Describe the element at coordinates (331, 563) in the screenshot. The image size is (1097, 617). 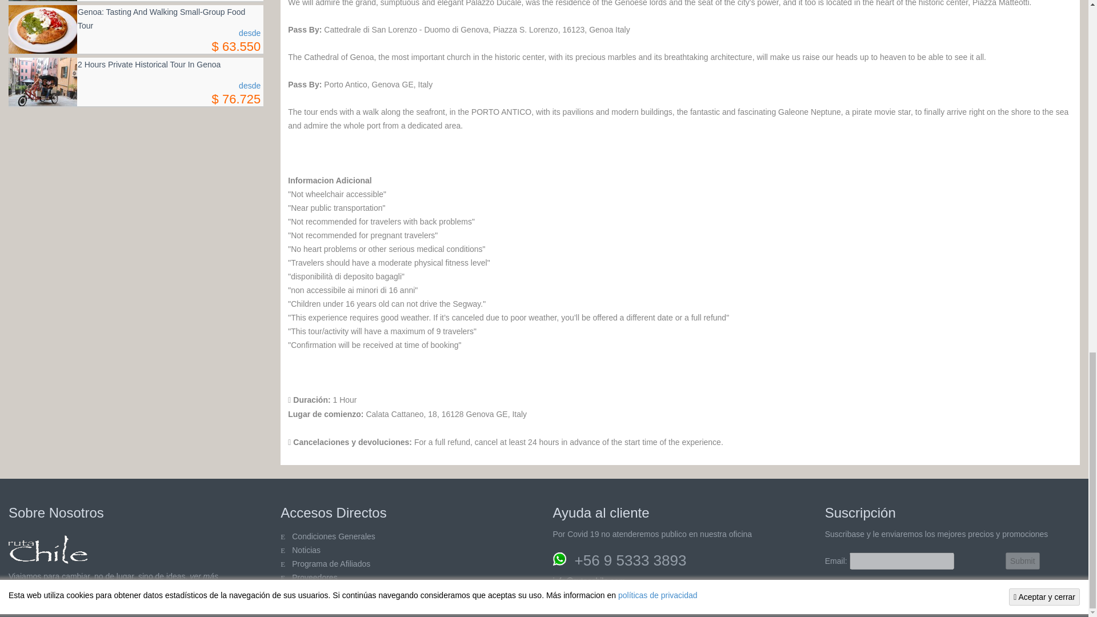
I see `Programa de Afiliados` at that location.